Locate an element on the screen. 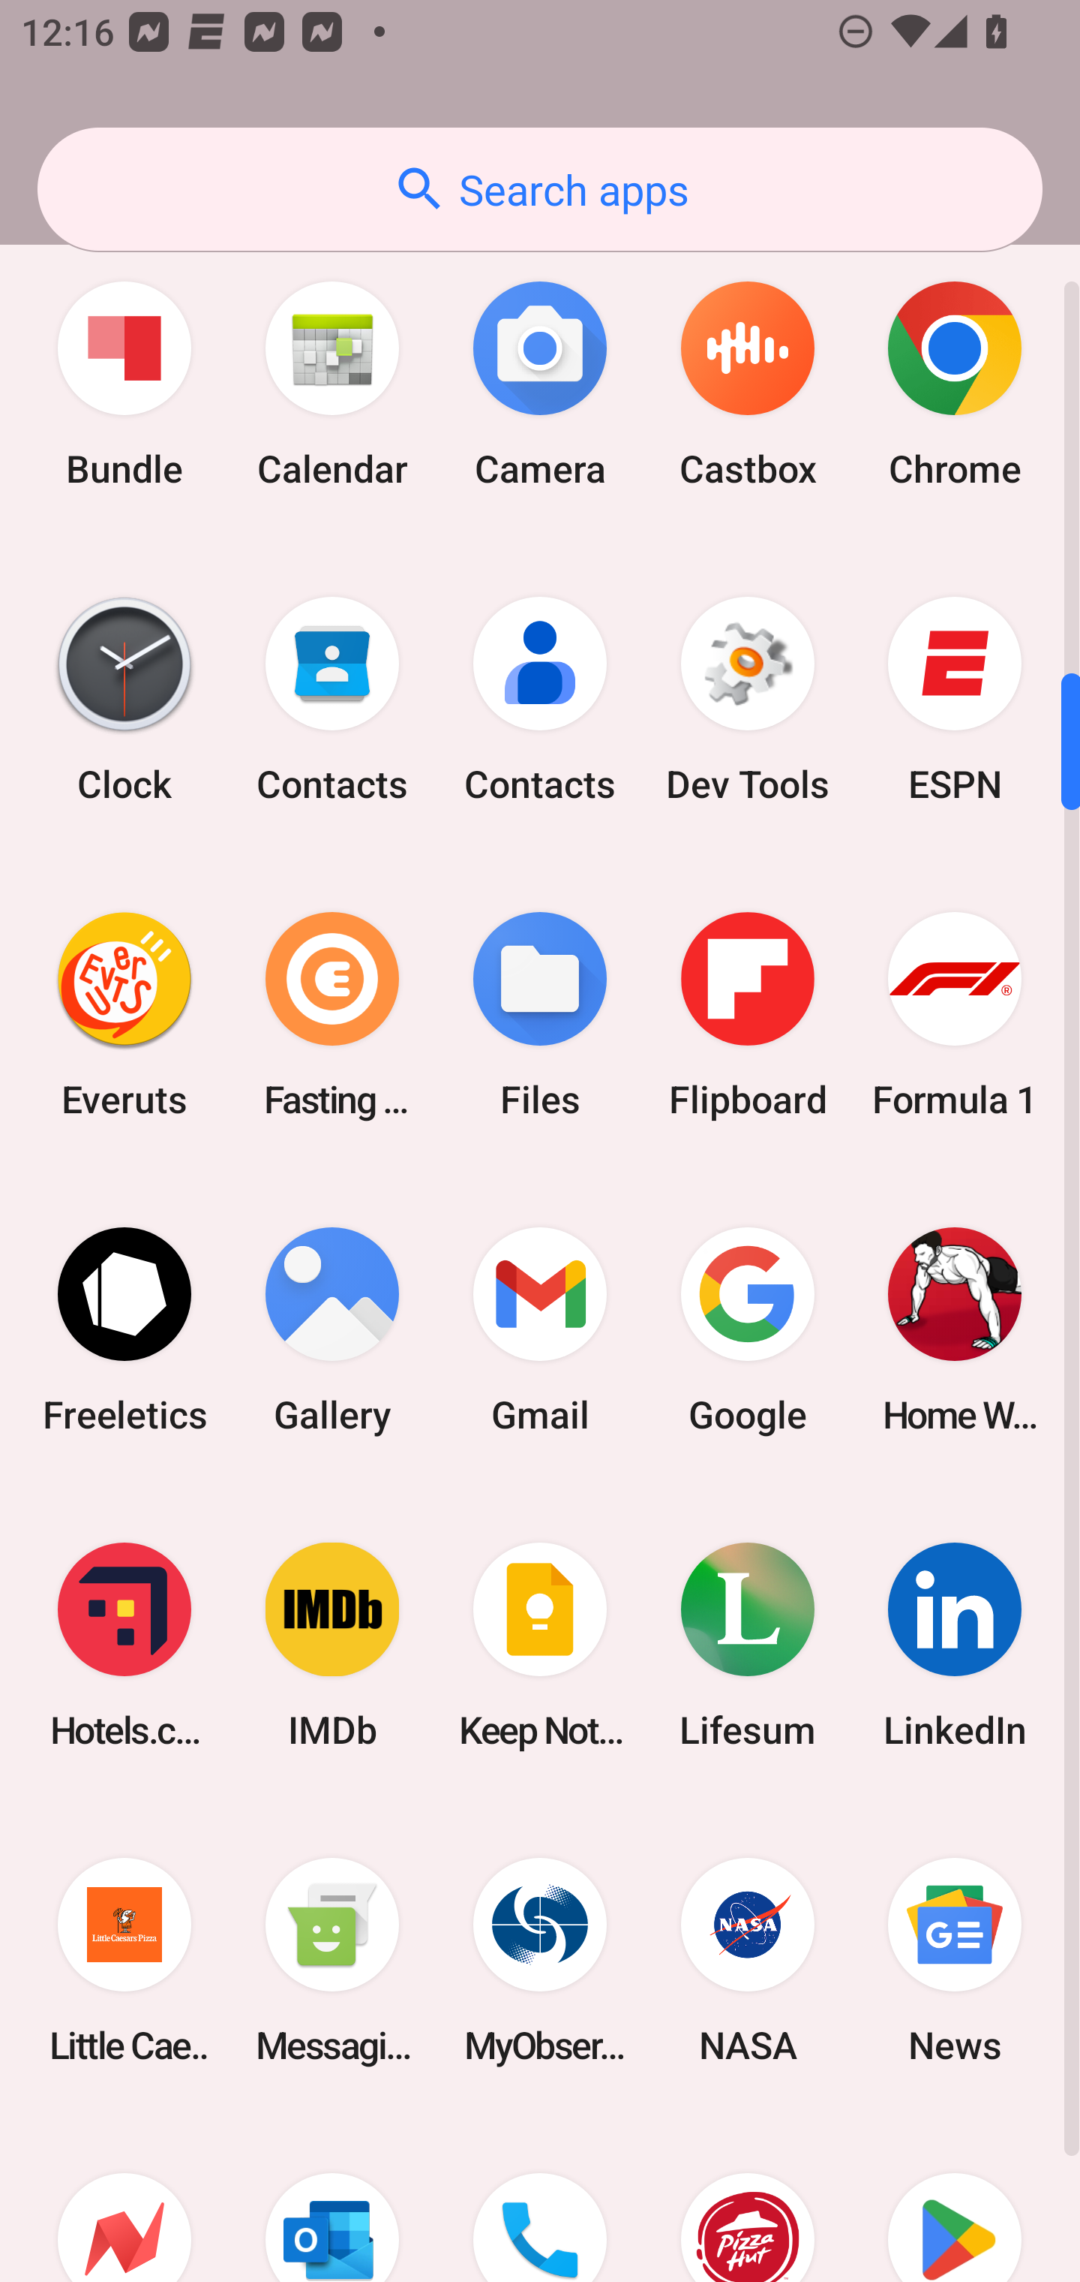 Image resolution: width=1080 pixels, height=2282 pixels. Calendar is located at coordinates (332, 384).